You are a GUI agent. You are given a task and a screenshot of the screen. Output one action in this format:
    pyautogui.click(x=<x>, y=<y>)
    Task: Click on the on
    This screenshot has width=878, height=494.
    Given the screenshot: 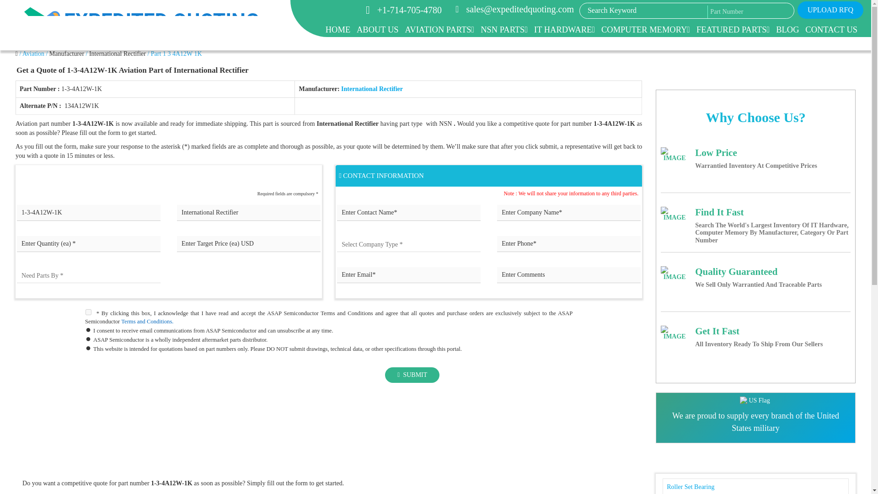 What is the action you would take?
    pyautogui.click(x=89, y=312)
    